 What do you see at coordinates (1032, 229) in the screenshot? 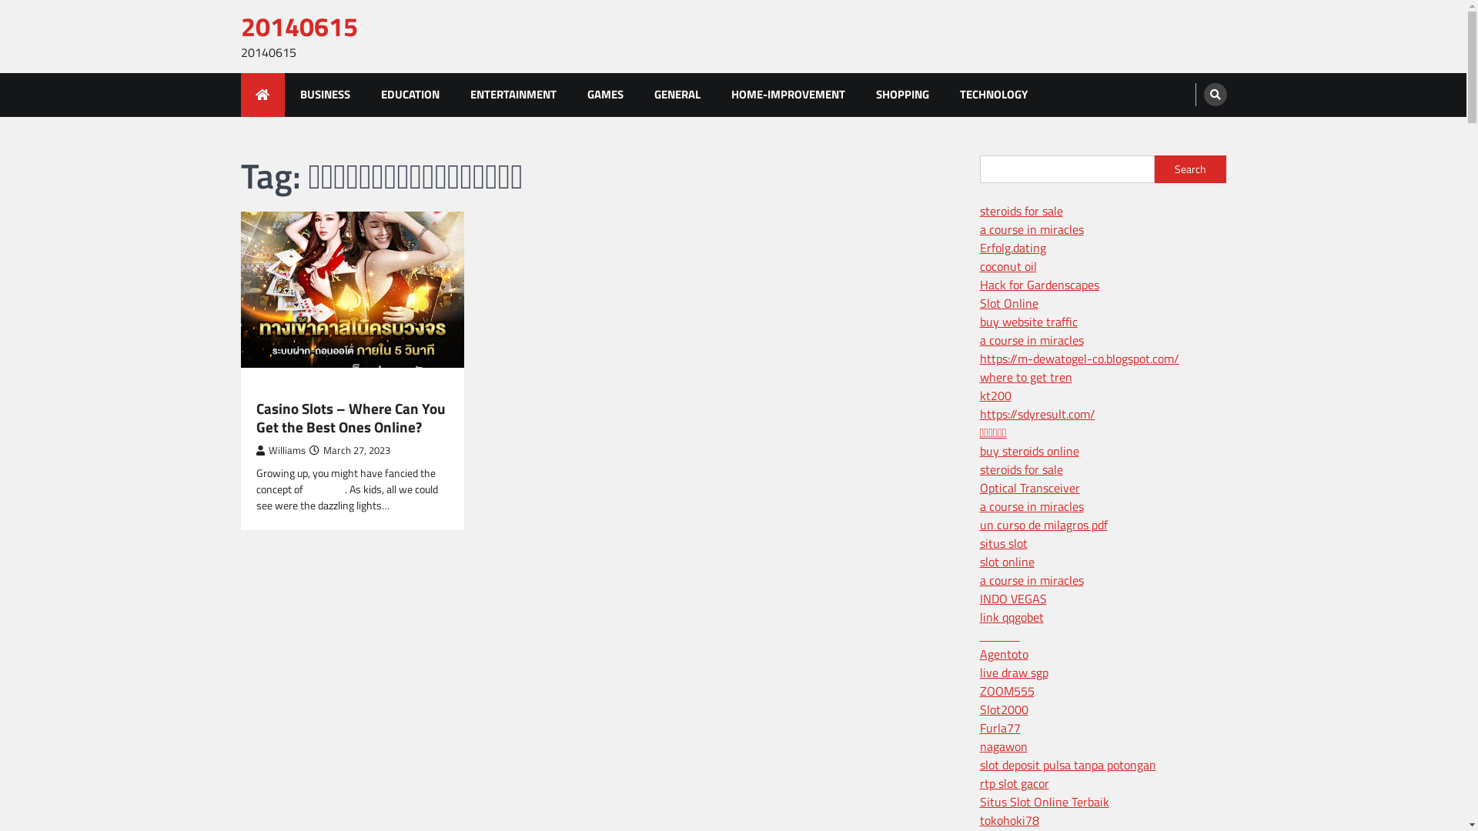
I see `a course in miracles` at bounding box center [1032, 229].